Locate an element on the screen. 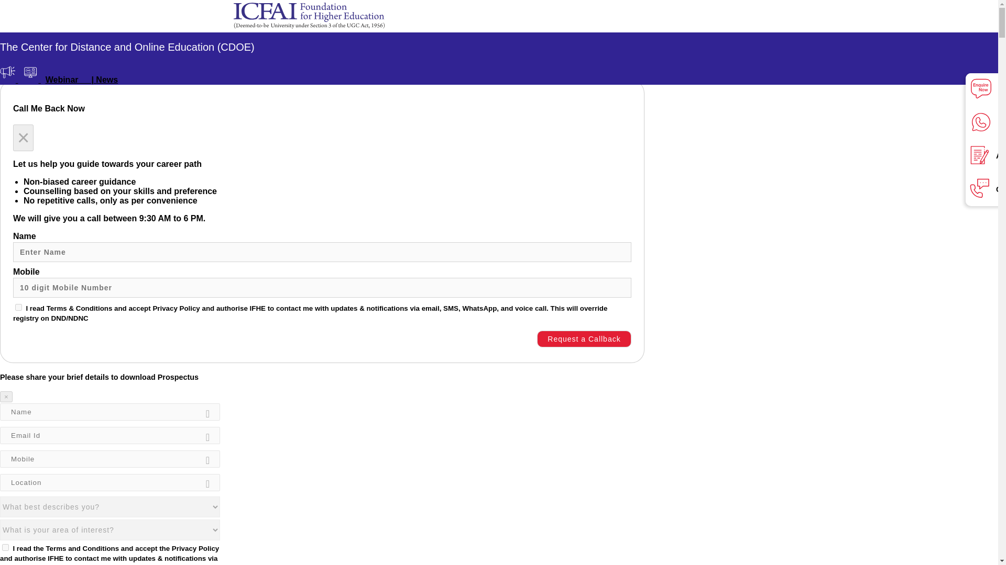 The height and width of the screenshot is (565, 1006). on is located at coordinates (5, 547).